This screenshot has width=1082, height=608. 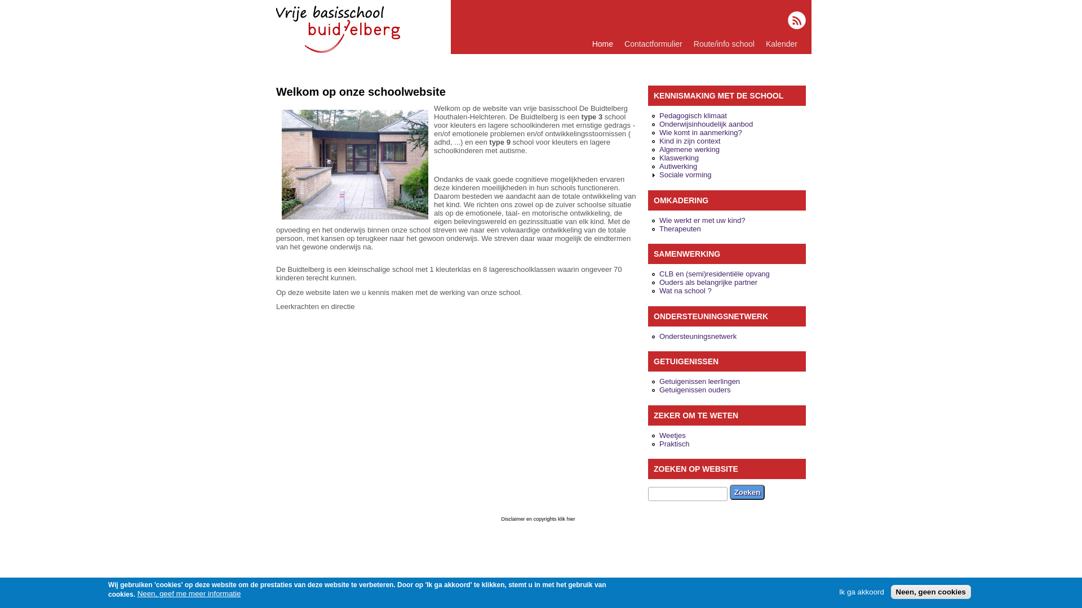 What do you see at coordinates (189, 593) in the screenshot?
I see `Neen, geef me meer informatie` at bounding box center [189, 593].